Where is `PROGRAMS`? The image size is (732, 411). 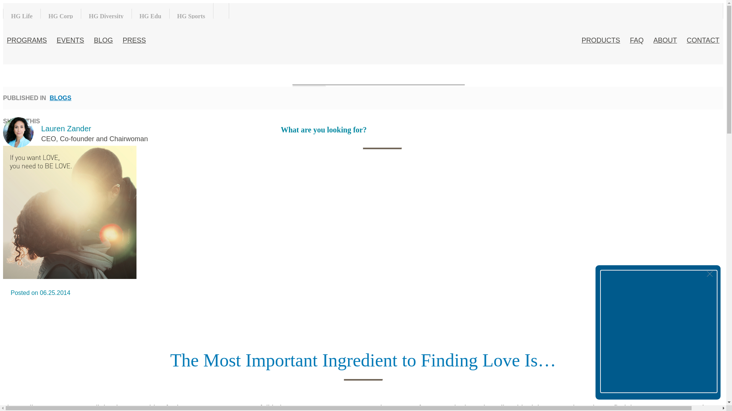
PROGRAMS is located at coordinates (27, 40).